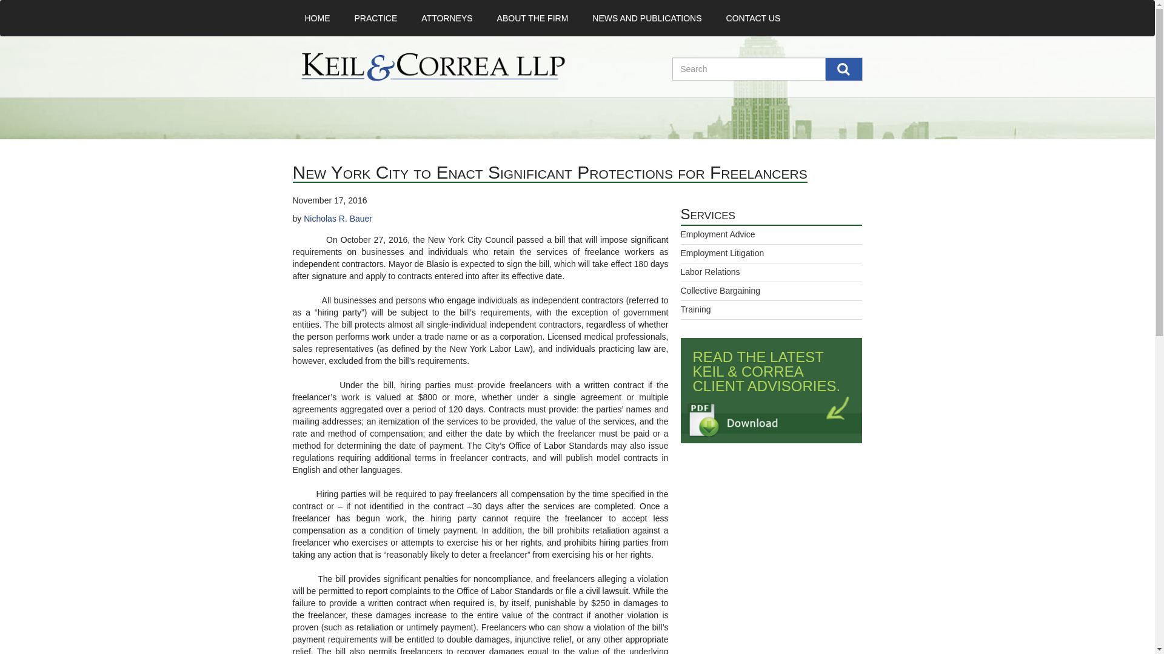 This screenshot has height=654, width=1164. What do you see at coordinates (446, 18) in the screenshot?
I see `ATTORNEYS` at bounding box center [446, 18].